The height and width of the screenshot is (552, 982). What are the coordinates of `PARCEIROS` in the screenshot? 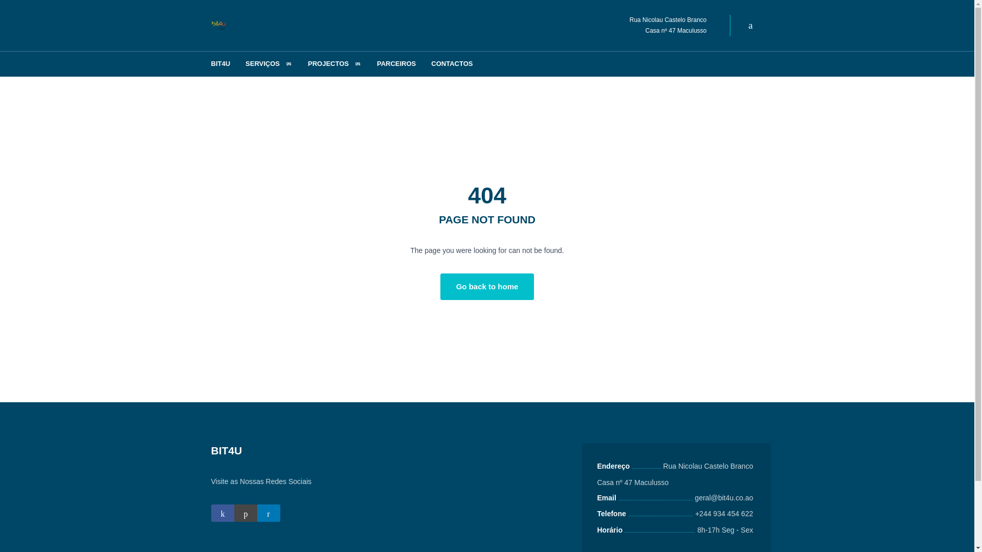 It's located at (396, 64).